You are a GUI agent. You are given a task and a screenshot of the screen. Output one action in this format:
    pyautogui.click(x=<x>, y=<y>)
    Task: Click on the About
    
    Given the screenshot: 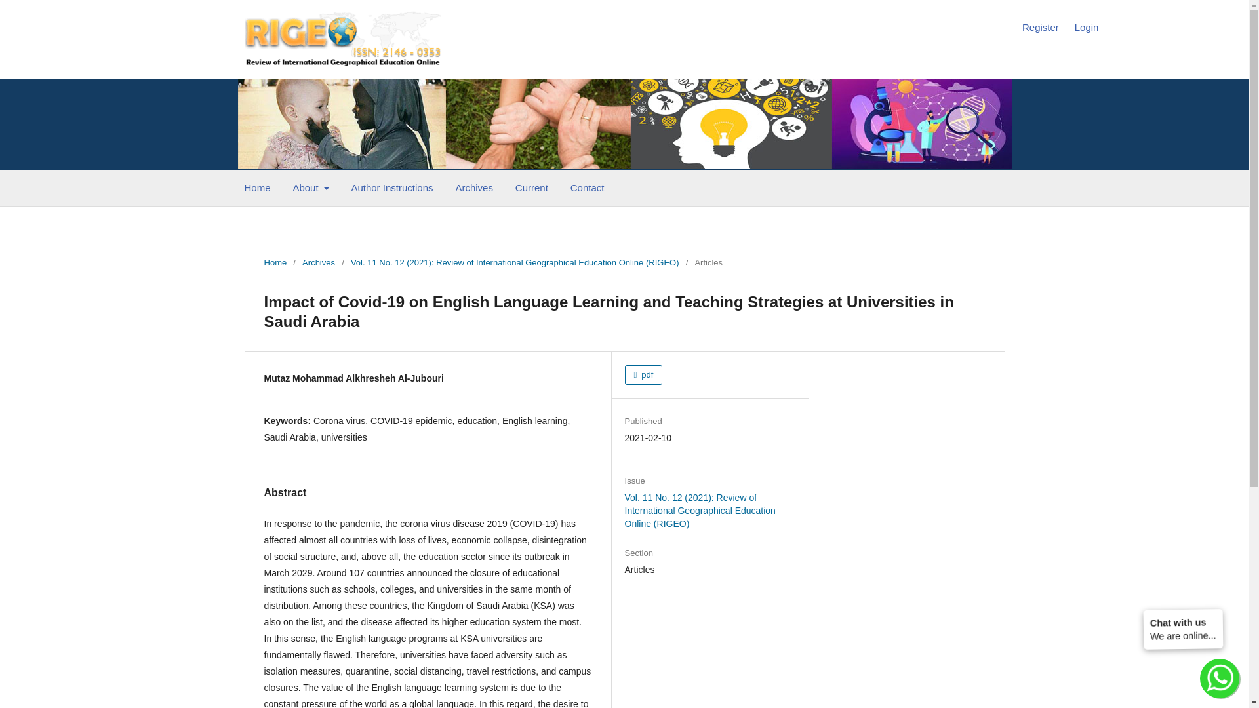 What is the action you would take?
    pyautogui.click(x=311, y=189)
    